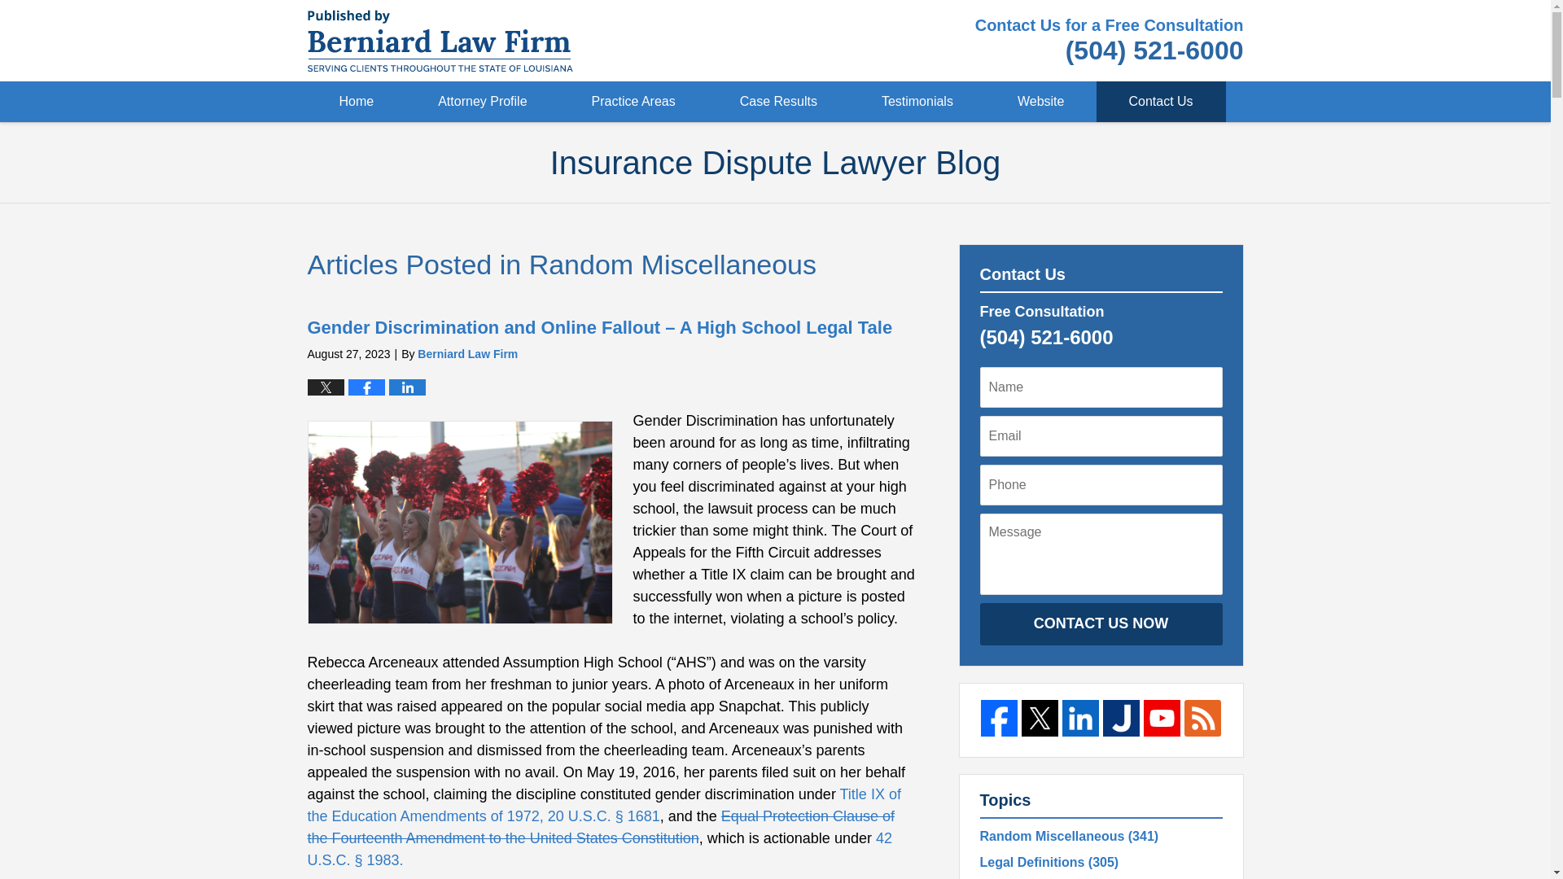  Describe the element at coordinates (1161, 102) in the screenshot. I see `Contact Us` at that location.